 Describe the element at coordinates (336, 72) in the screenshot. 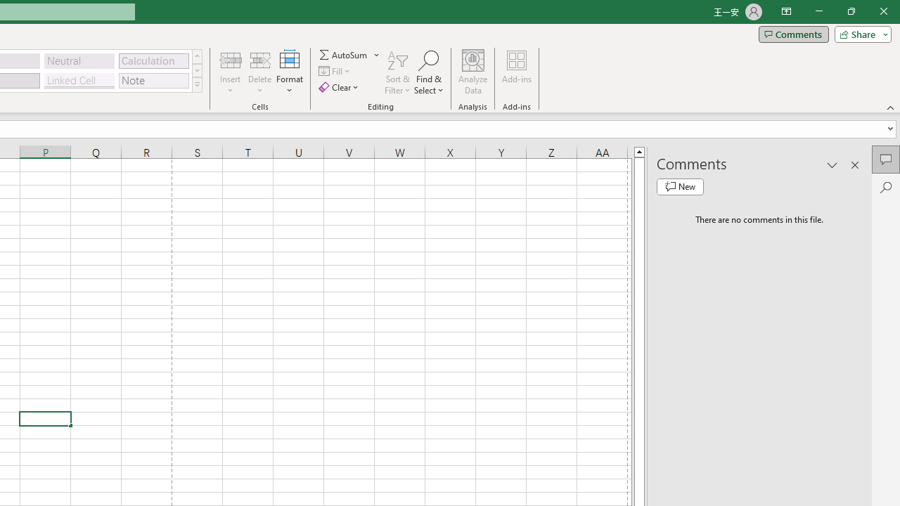

I see `Fill` at that location.